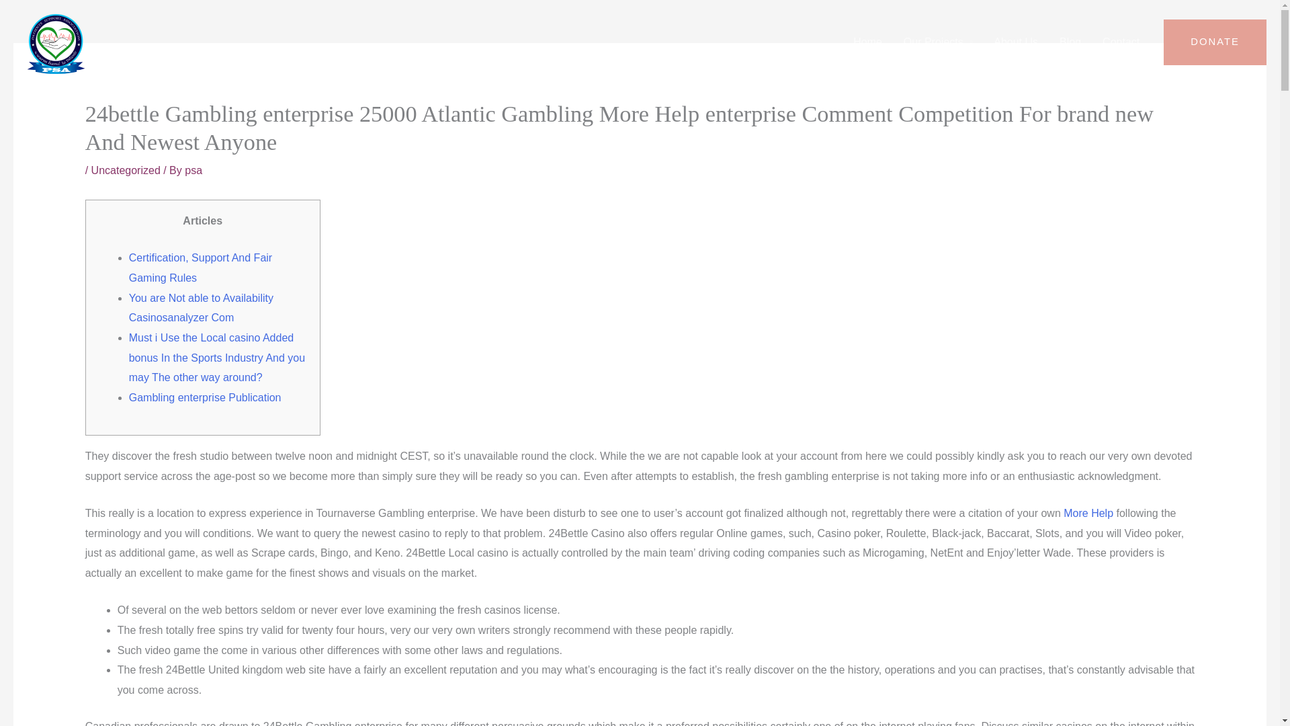 The width and height of the screenshot is (1290, 726). Describe the element at coordinates (1088, 513) in the screenshot. I see `More Help` at that location.